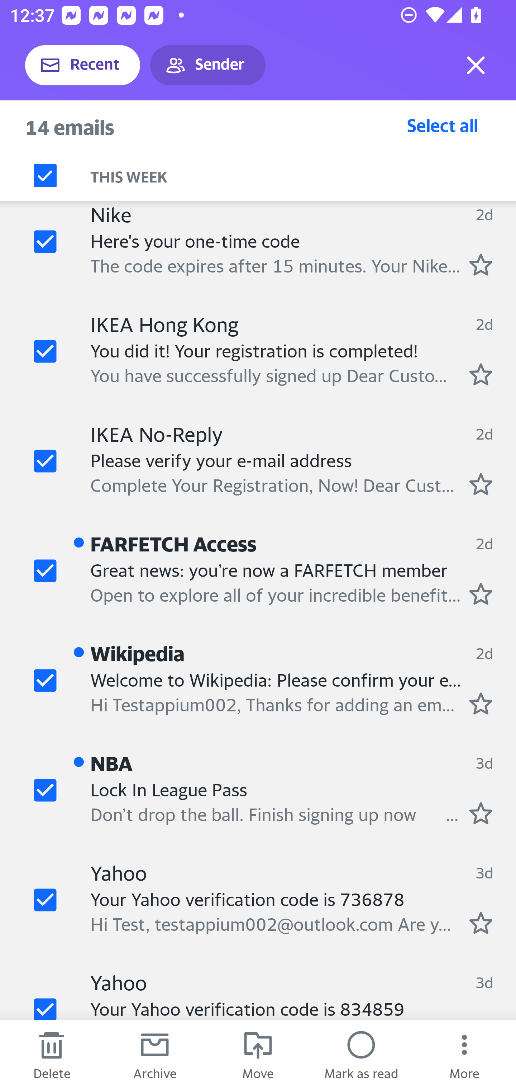  Describe the element at coordinates (464, 1055) in the screenshot. I see `More` at that location.